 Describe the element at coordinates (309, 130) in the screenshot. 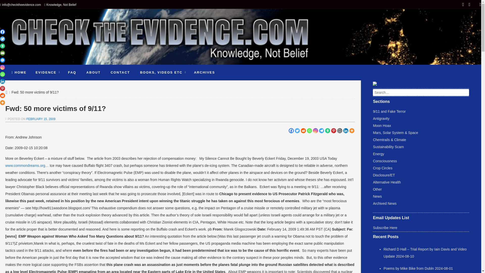

I see `Whatsapp` at that location.